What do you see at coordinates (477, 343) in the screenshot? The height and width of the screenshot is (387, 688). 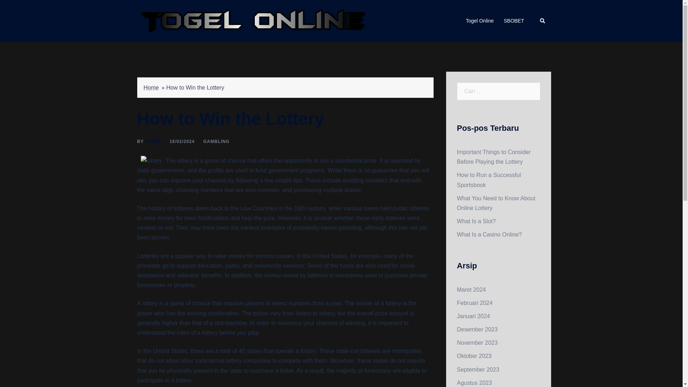 I see `November 2023` at bounding box center [477, 343].